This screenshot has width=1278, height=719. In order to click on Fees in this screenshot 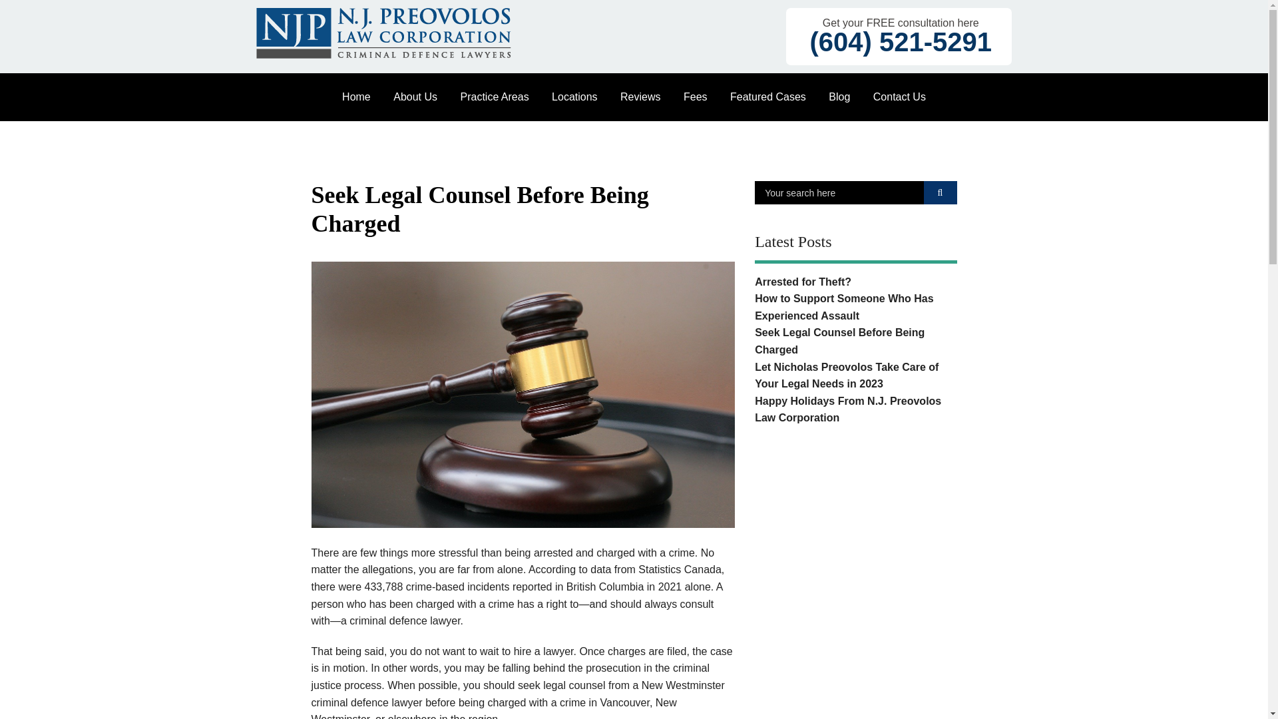, I will do `click(695, 97)`.